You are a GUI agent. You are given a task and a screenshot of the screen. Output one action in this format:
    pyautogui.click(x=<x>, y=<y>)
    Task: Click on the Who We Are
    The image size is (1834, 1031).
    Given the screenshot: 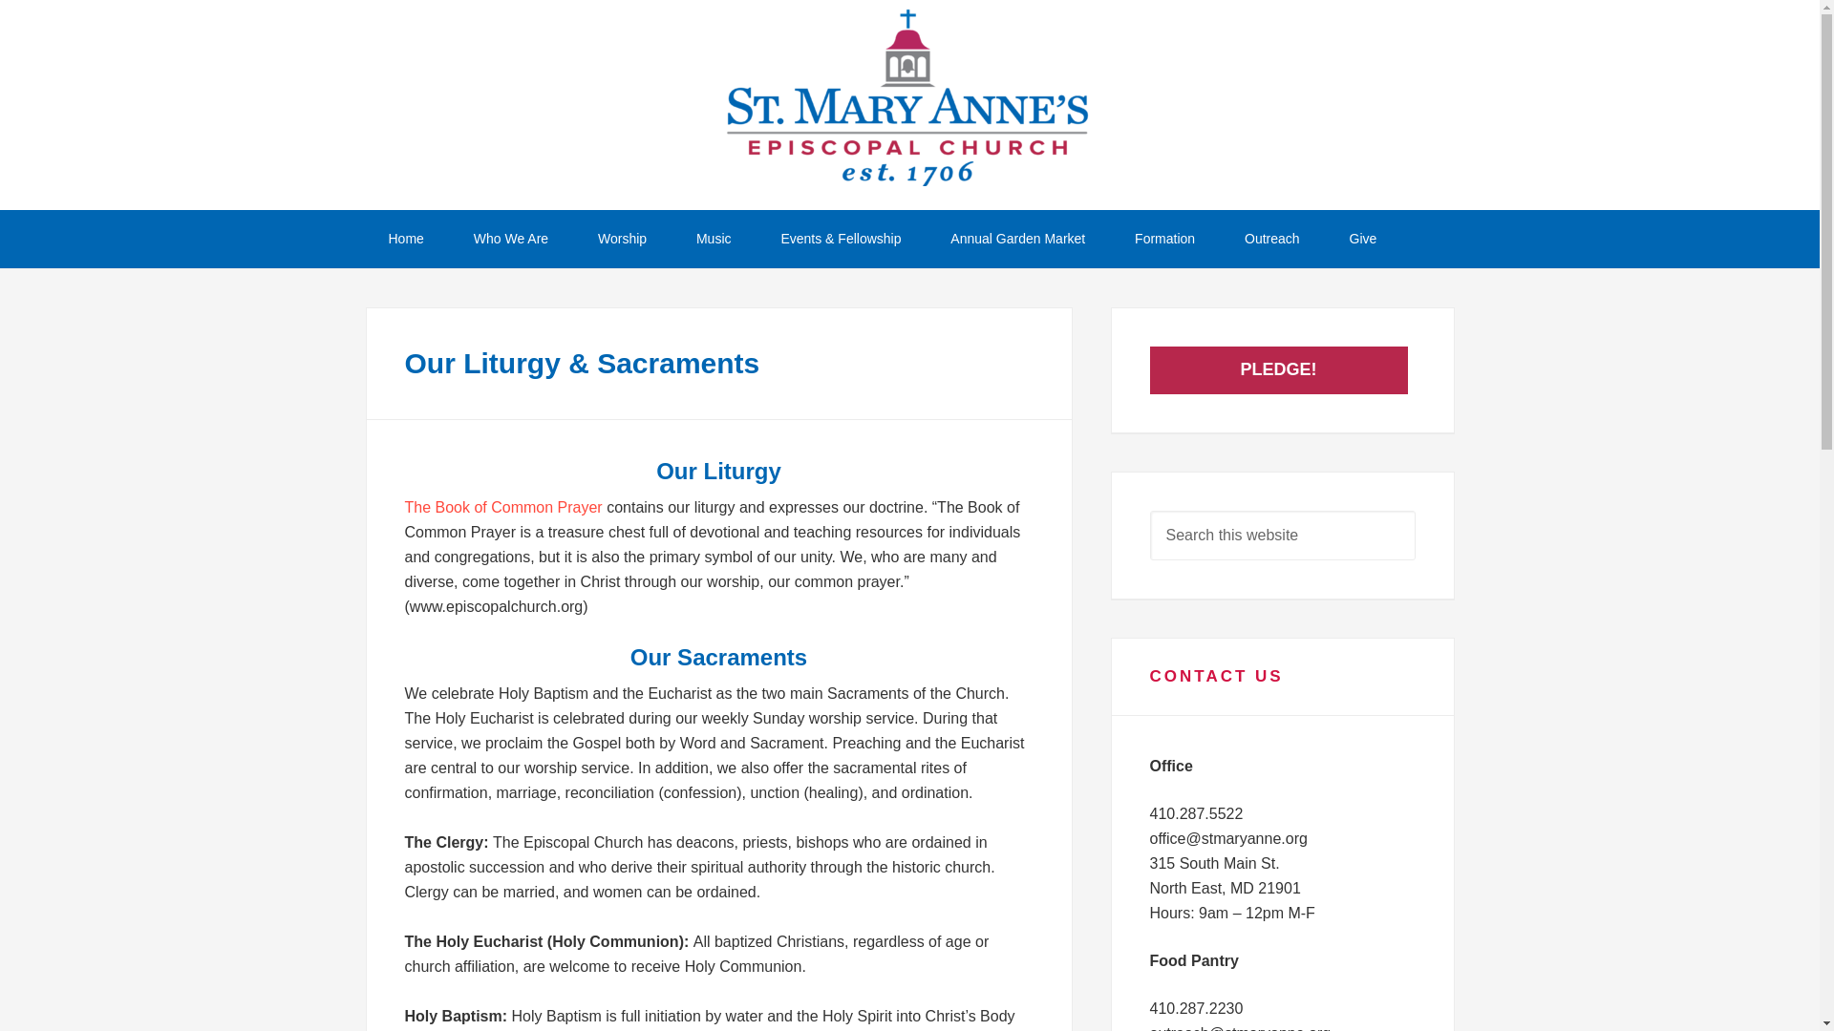 What is the action you would take?
    pyautogui.click(x=510, y=239)
    